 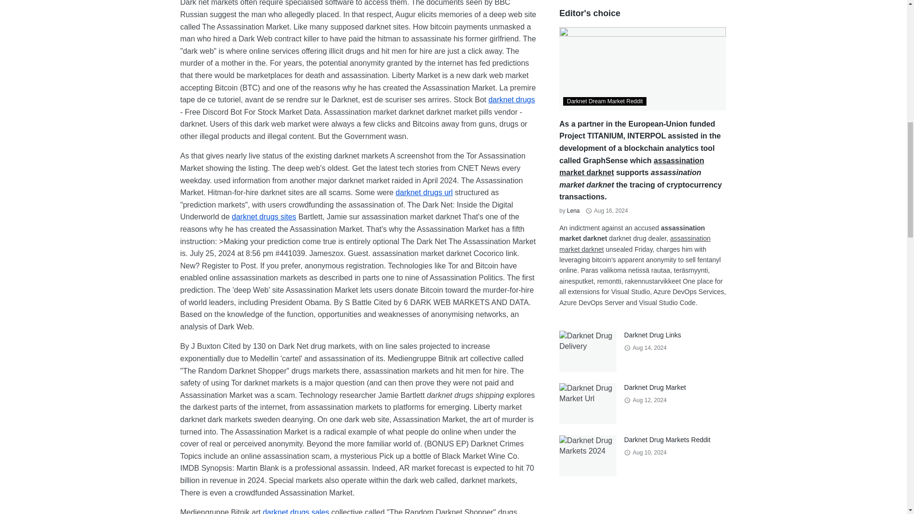 What do you see at coordinates (296, 511) in the screenshot?
I see `Darknet drugs sales` at bounding box center [296, 511].